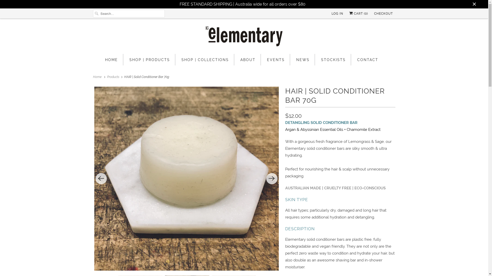 The image size is (492, 276). I want to click on CART (0), so click(358, 14).